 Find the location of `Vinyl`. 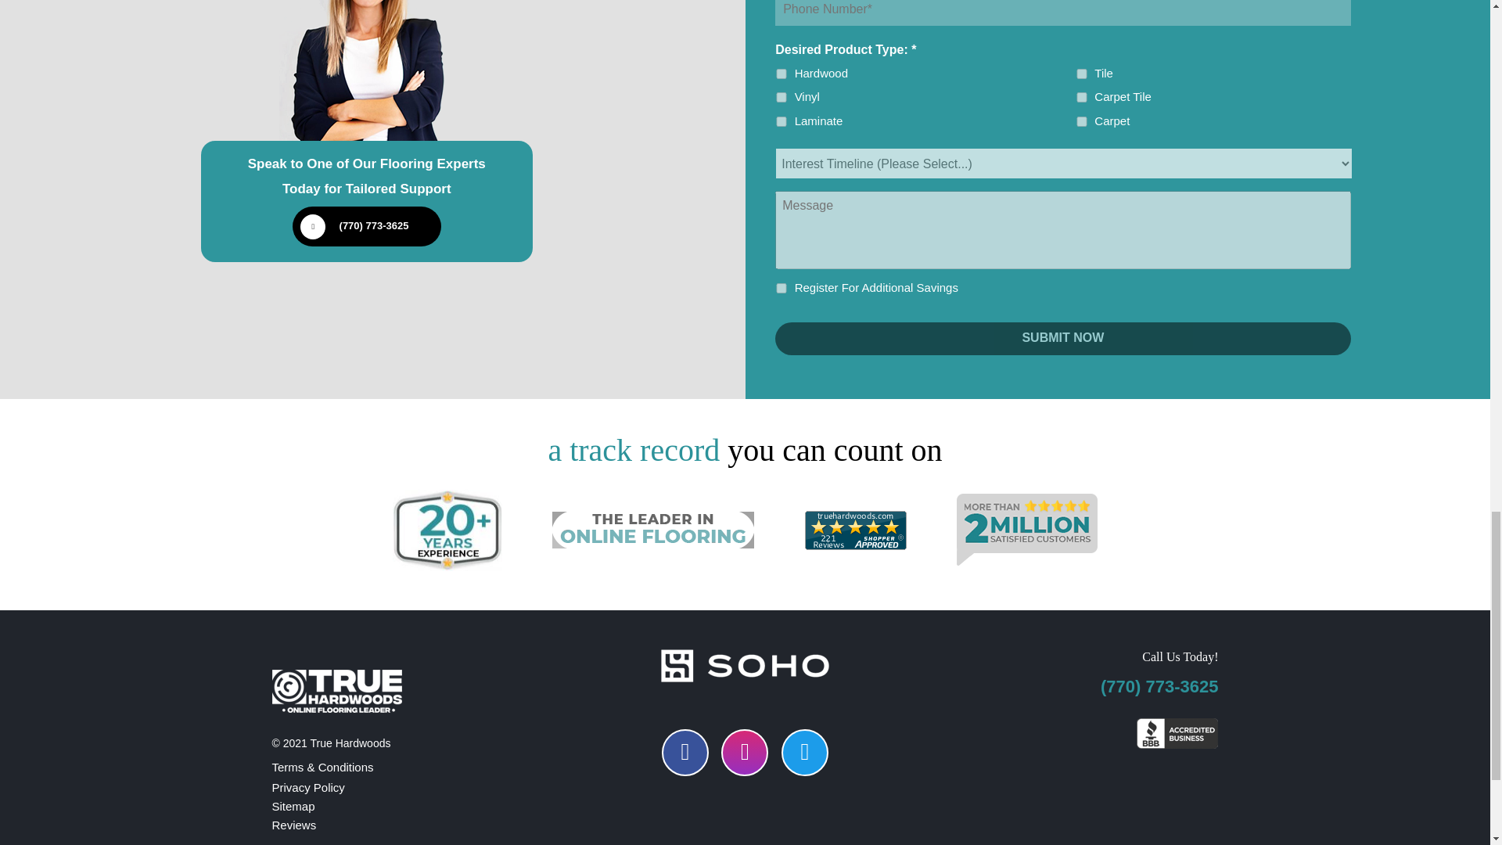

Vinyl is located at coordinates (782, 97).